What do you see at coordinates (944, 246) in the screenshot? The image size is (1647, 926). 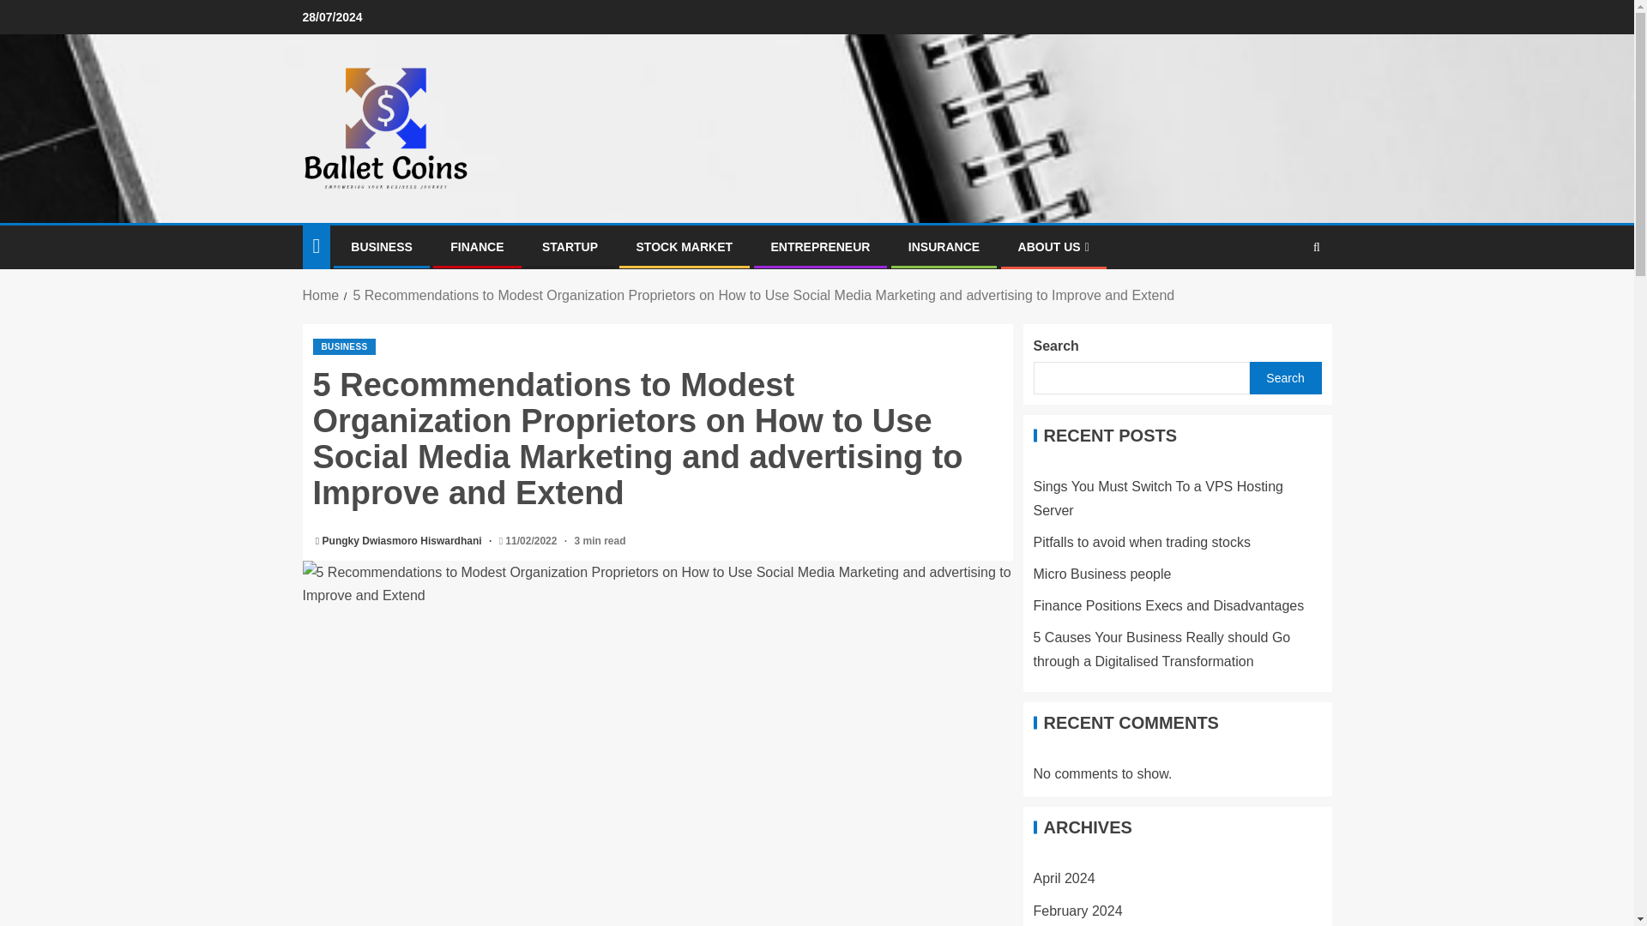 I see `INSURANCE` at bounding box center [944, 246].